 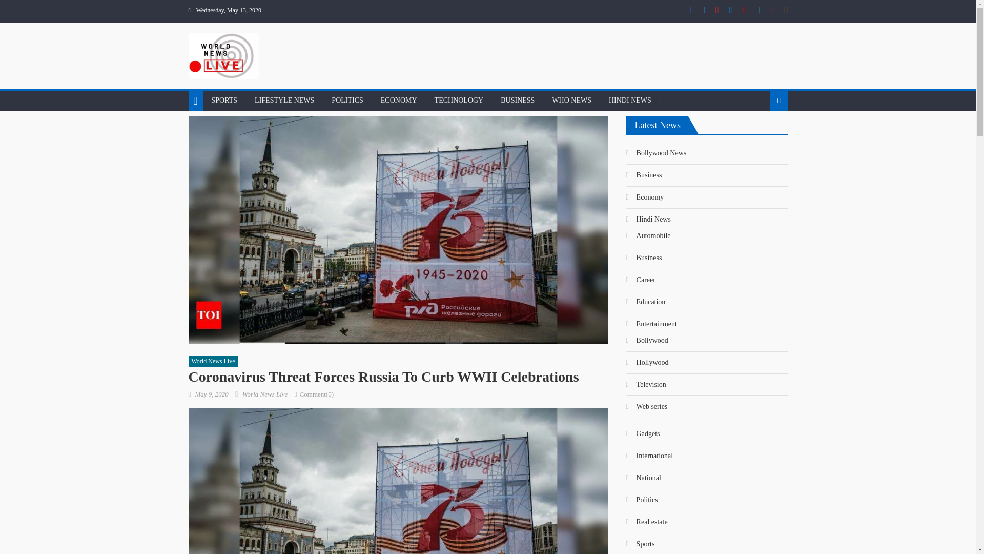 What do you see at coordinates (643, 434) in the screenshot?
I see `Gadgets News In Hindi` at bounding box center [643, 434].